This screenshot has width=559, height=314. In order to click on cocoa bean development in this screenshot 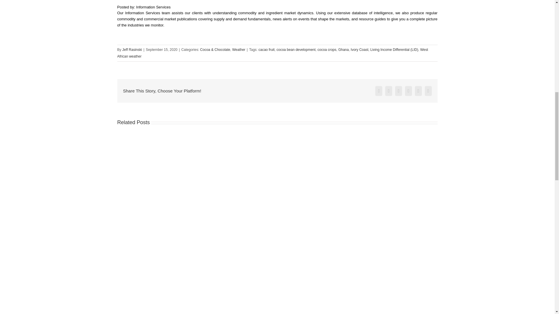, I will do `click(296, 50)`.